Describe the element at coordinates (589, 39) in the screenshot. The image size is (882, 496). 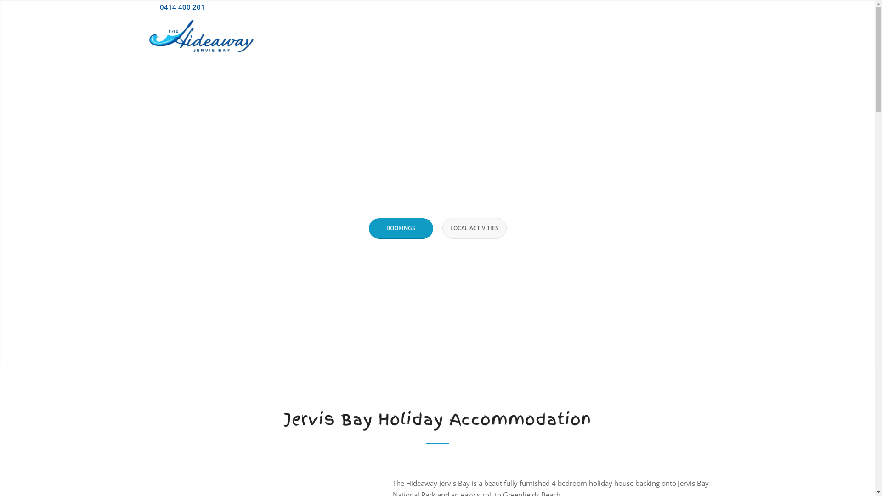
I see `Local Activities` at that location.